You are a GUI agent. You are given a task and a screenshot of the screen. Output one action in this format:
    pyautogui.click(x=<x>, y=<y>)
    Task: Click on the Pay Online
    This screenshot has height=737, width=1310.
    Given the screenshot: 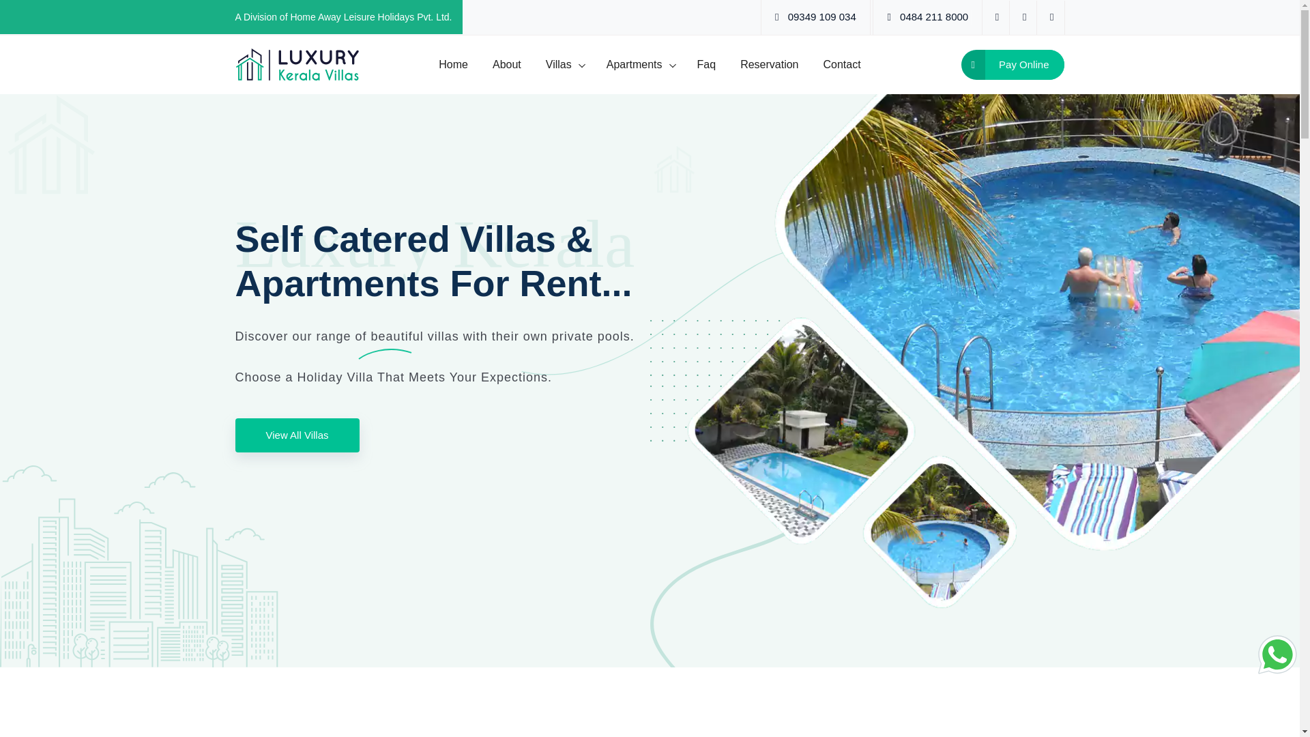 What is the action you would take?
    pyautogui.click(x=1013, y=64)
    